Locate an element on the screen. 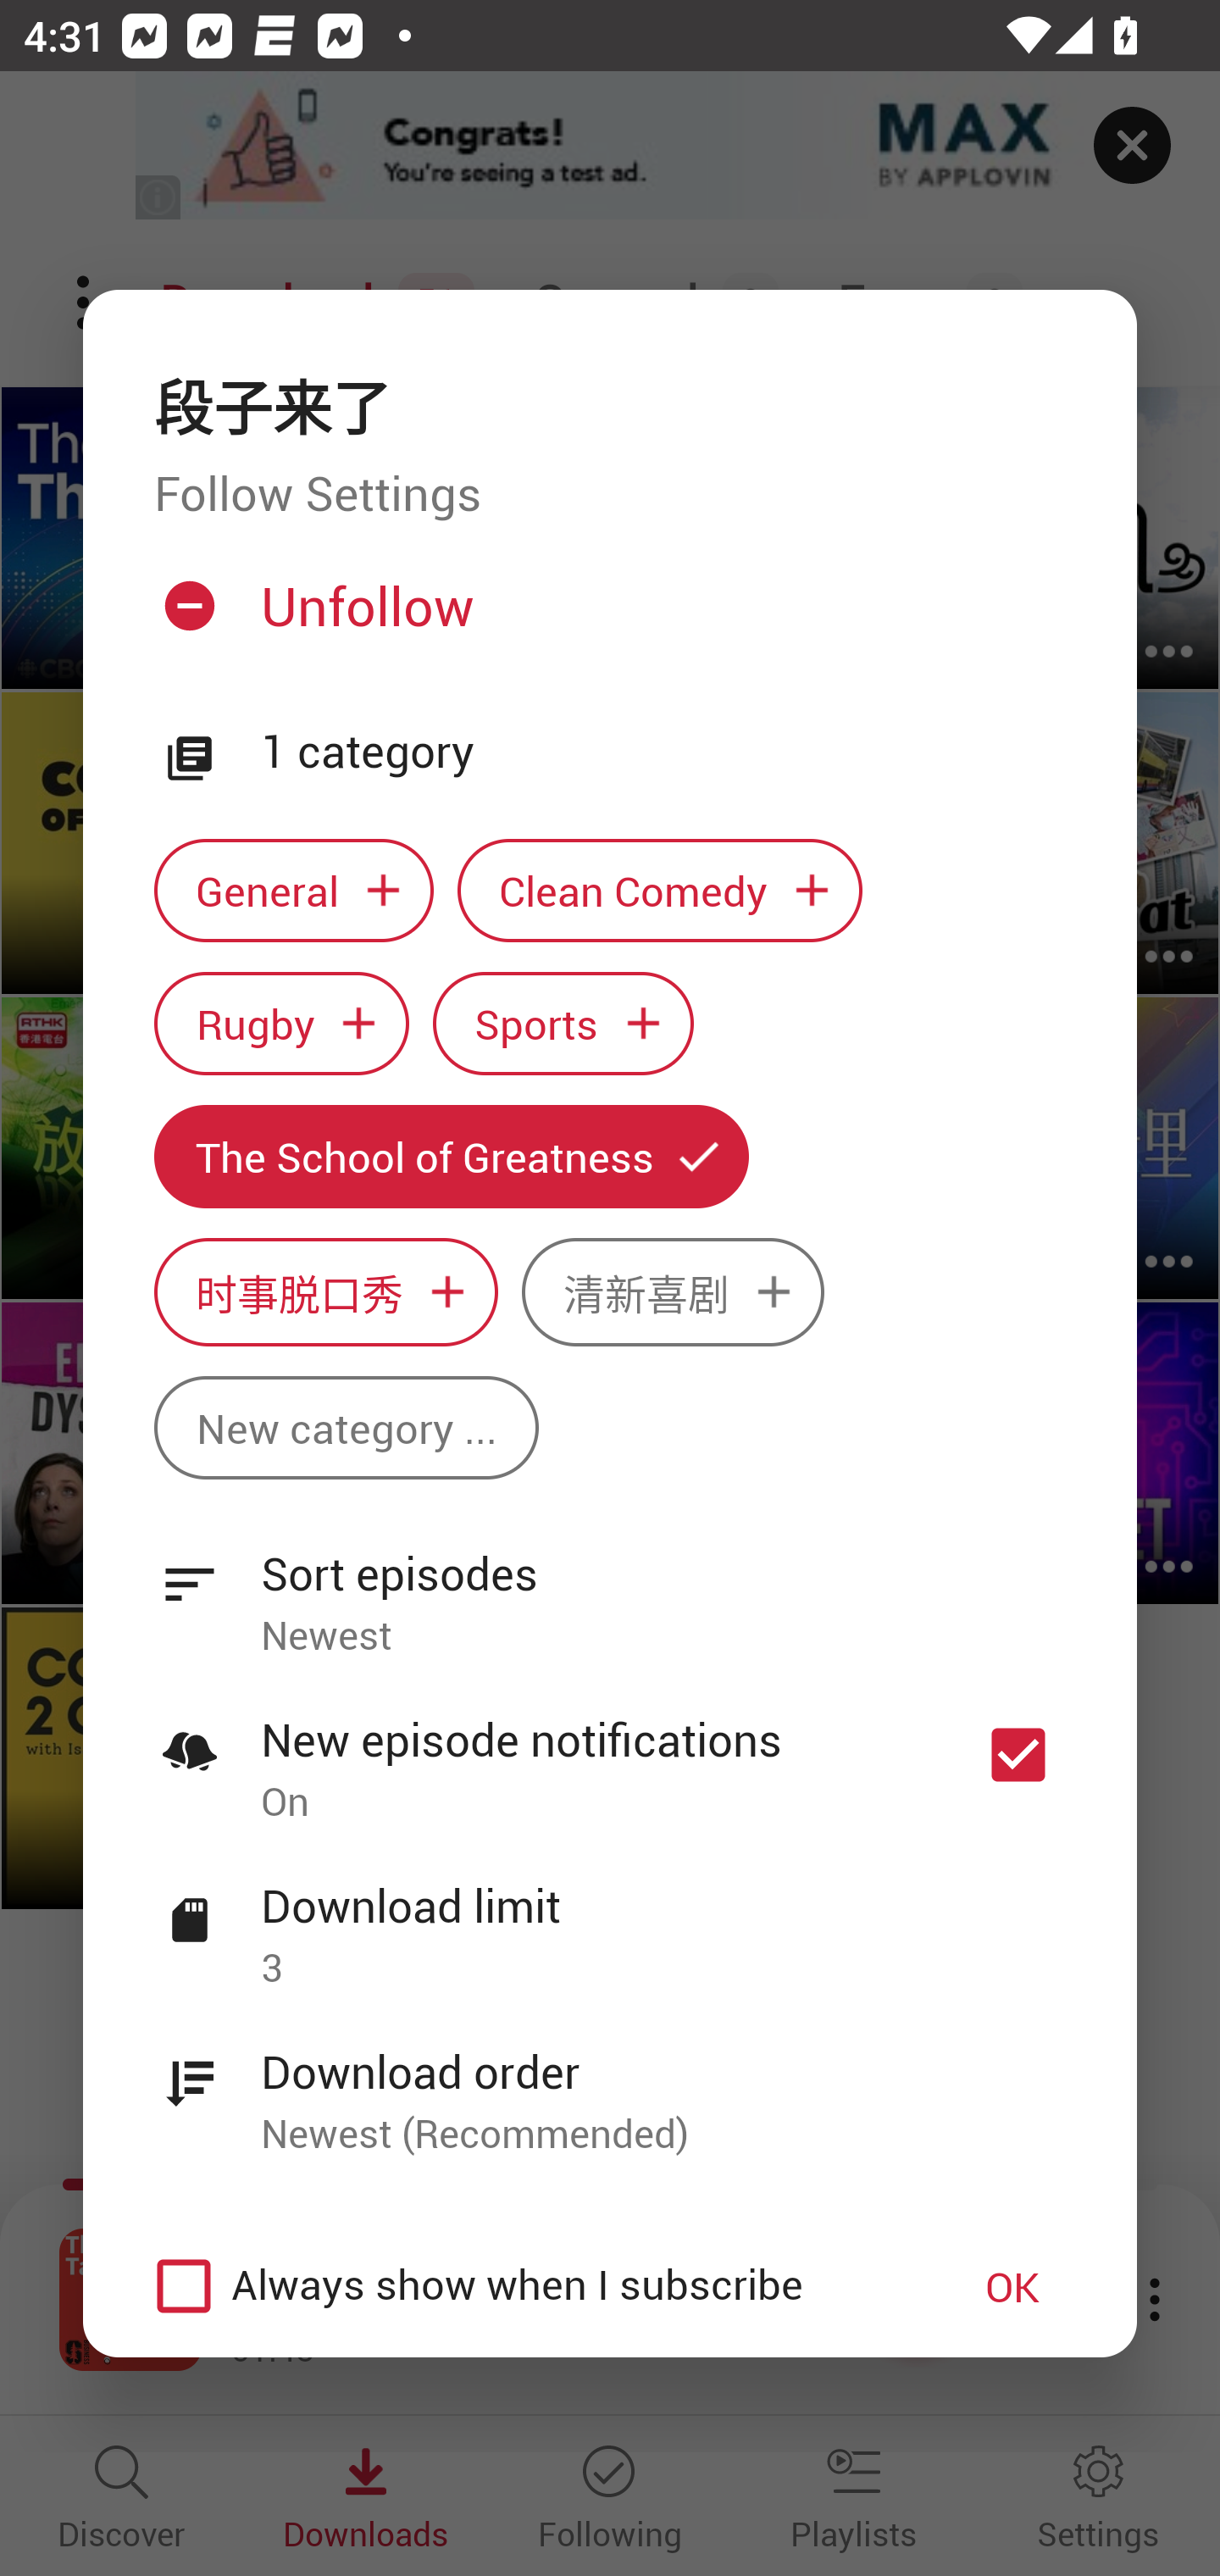  Sports is located at coordinates (563, 1022).